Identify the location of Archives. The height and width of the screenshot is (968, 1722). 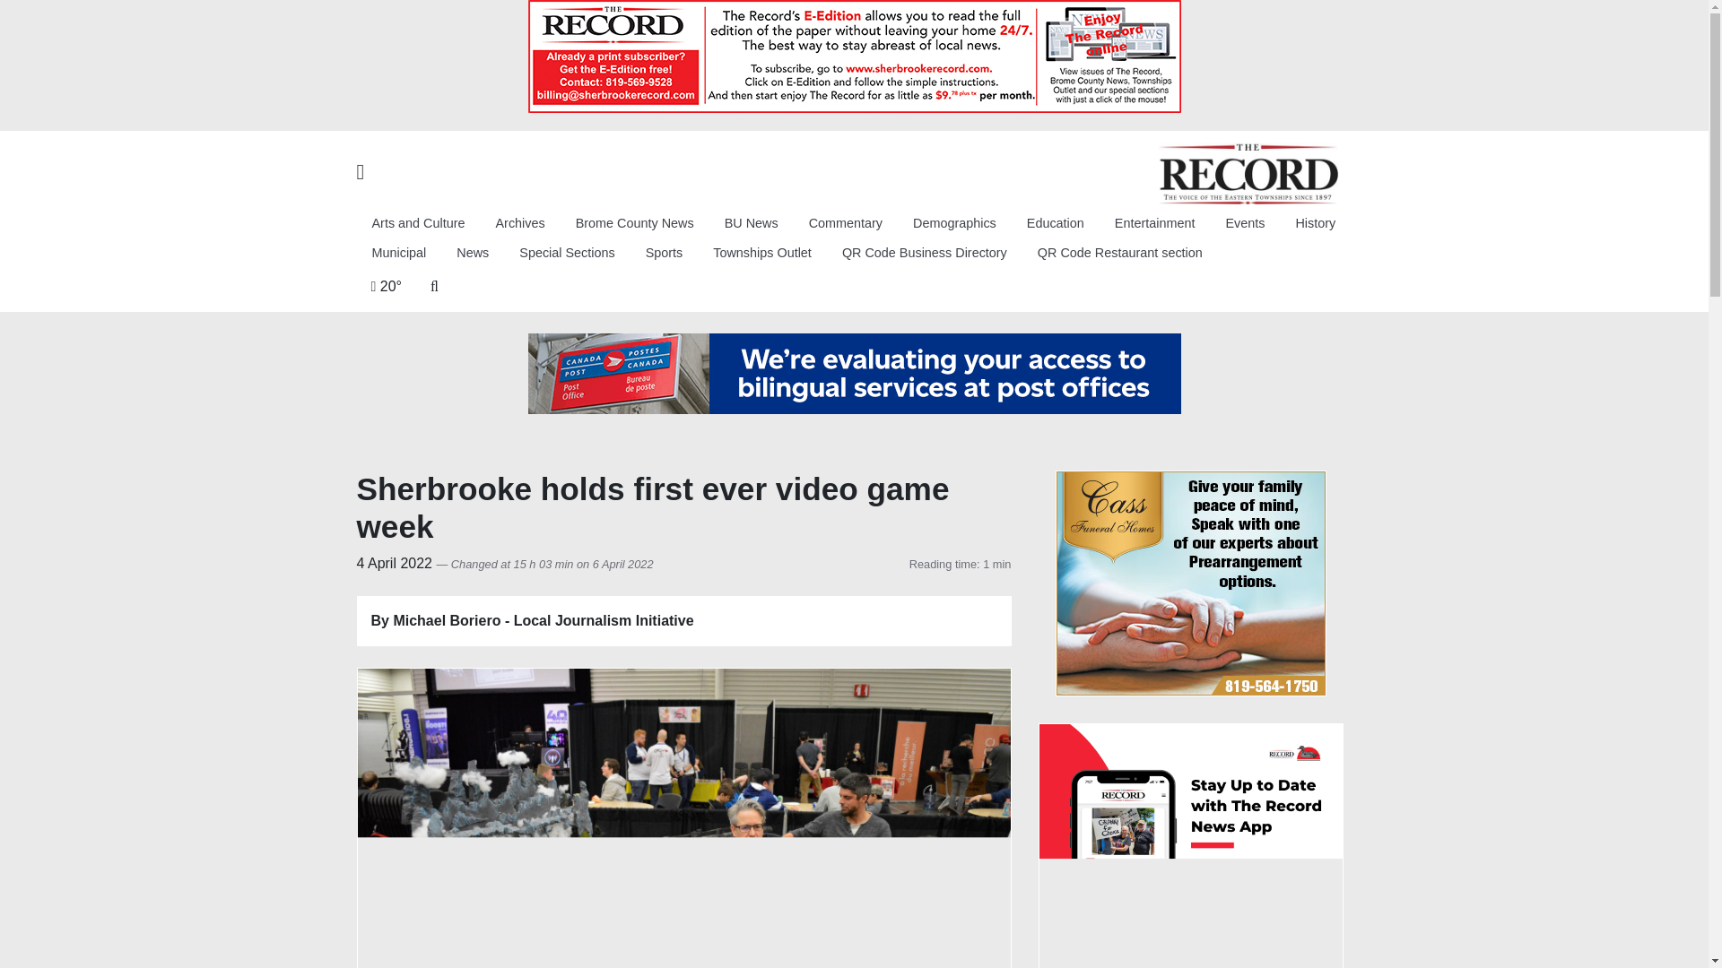
(520, 223).